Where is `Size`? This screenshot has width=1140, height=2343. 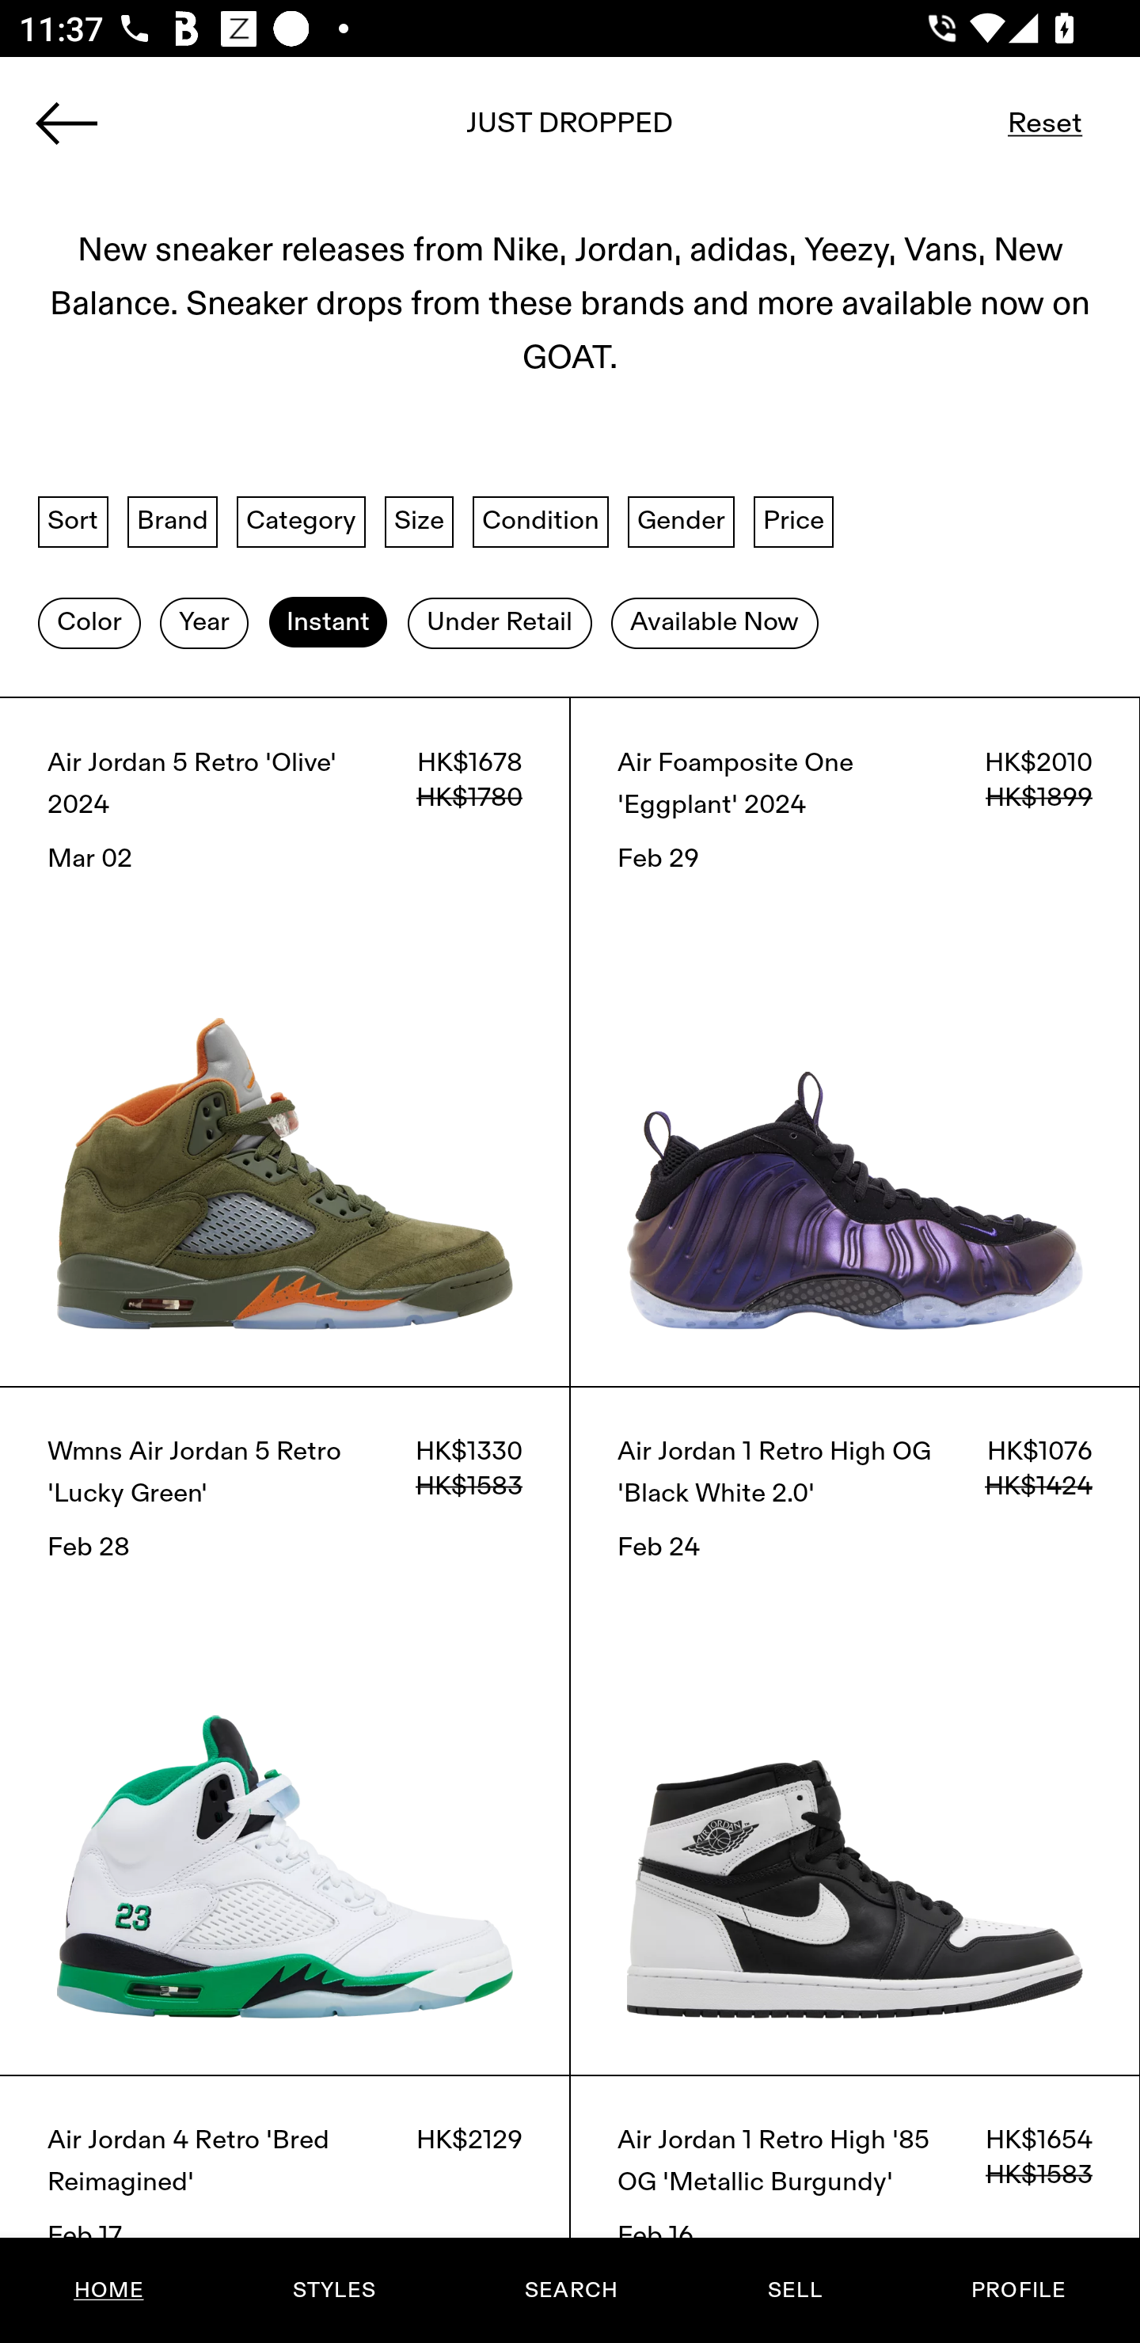 Size is located at coordinates (420, 521).